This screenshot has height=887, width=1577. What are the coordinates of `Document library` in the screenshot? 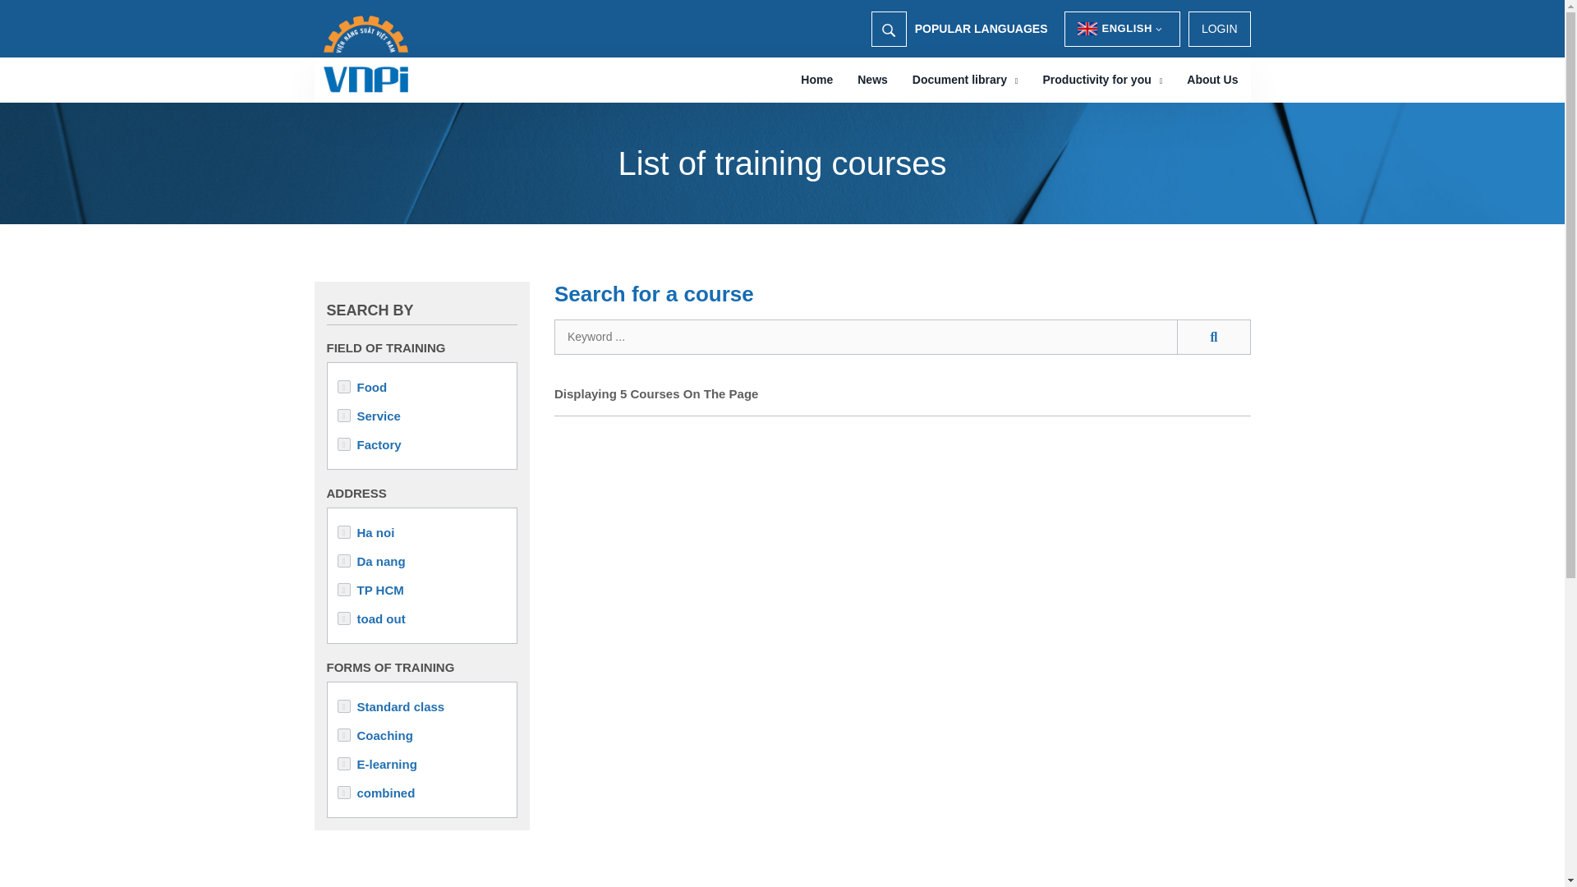 It's located at (966, 80).